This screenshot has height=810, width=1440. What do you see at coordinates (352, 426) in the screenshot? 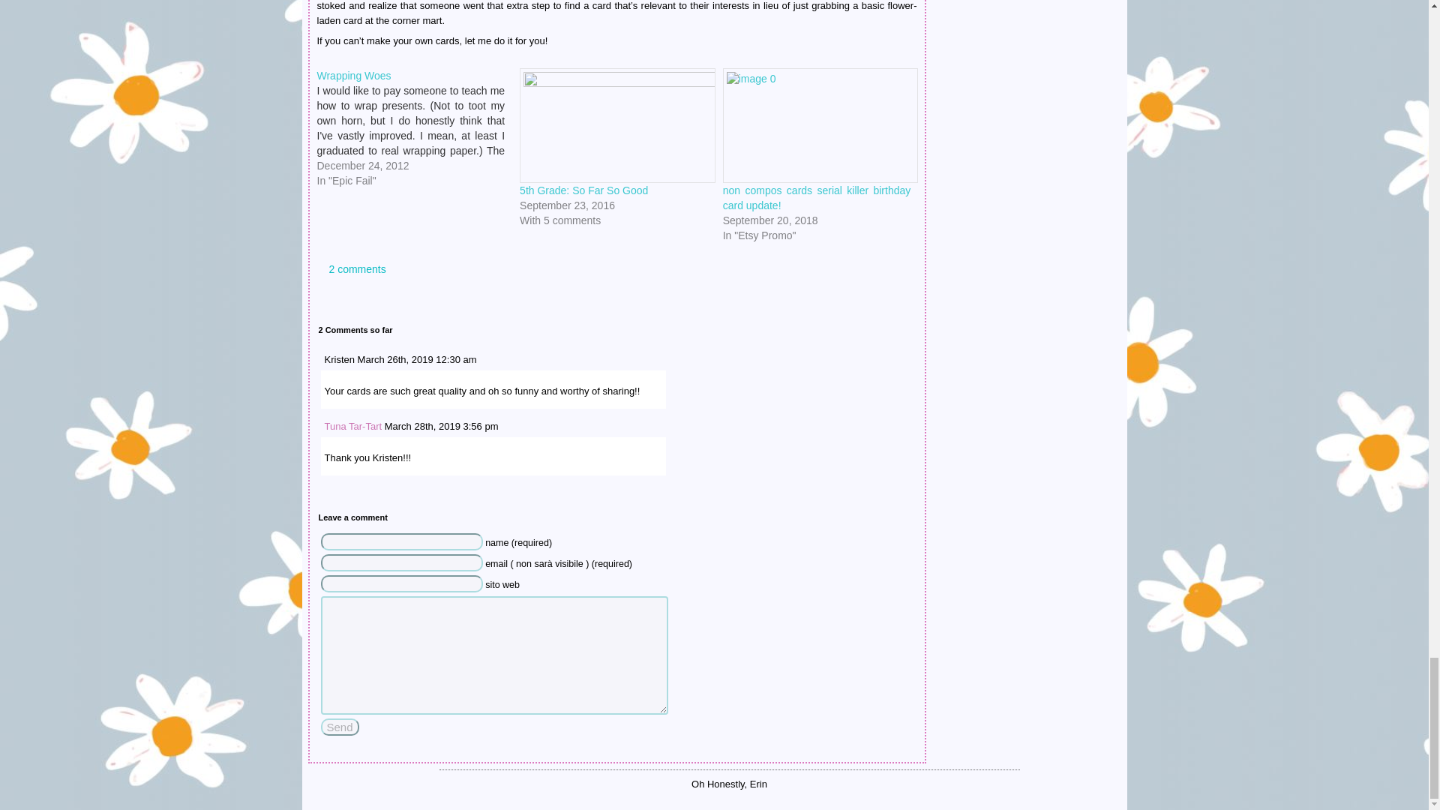
I see `Tuna Tar-Tart` at bounding box center [352, 426].